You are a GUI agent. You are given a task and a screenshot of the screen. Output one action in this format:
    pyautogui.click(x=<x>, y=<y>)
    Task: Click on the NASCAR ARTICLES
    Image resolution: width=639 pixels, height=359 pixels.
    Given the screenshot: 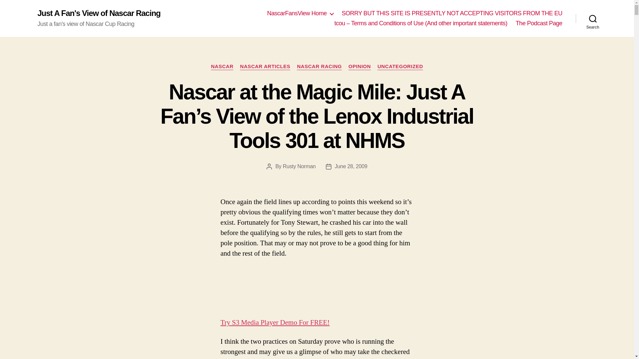 What is the action you would take?
    pyautogui.click(x=265, y=66)
    